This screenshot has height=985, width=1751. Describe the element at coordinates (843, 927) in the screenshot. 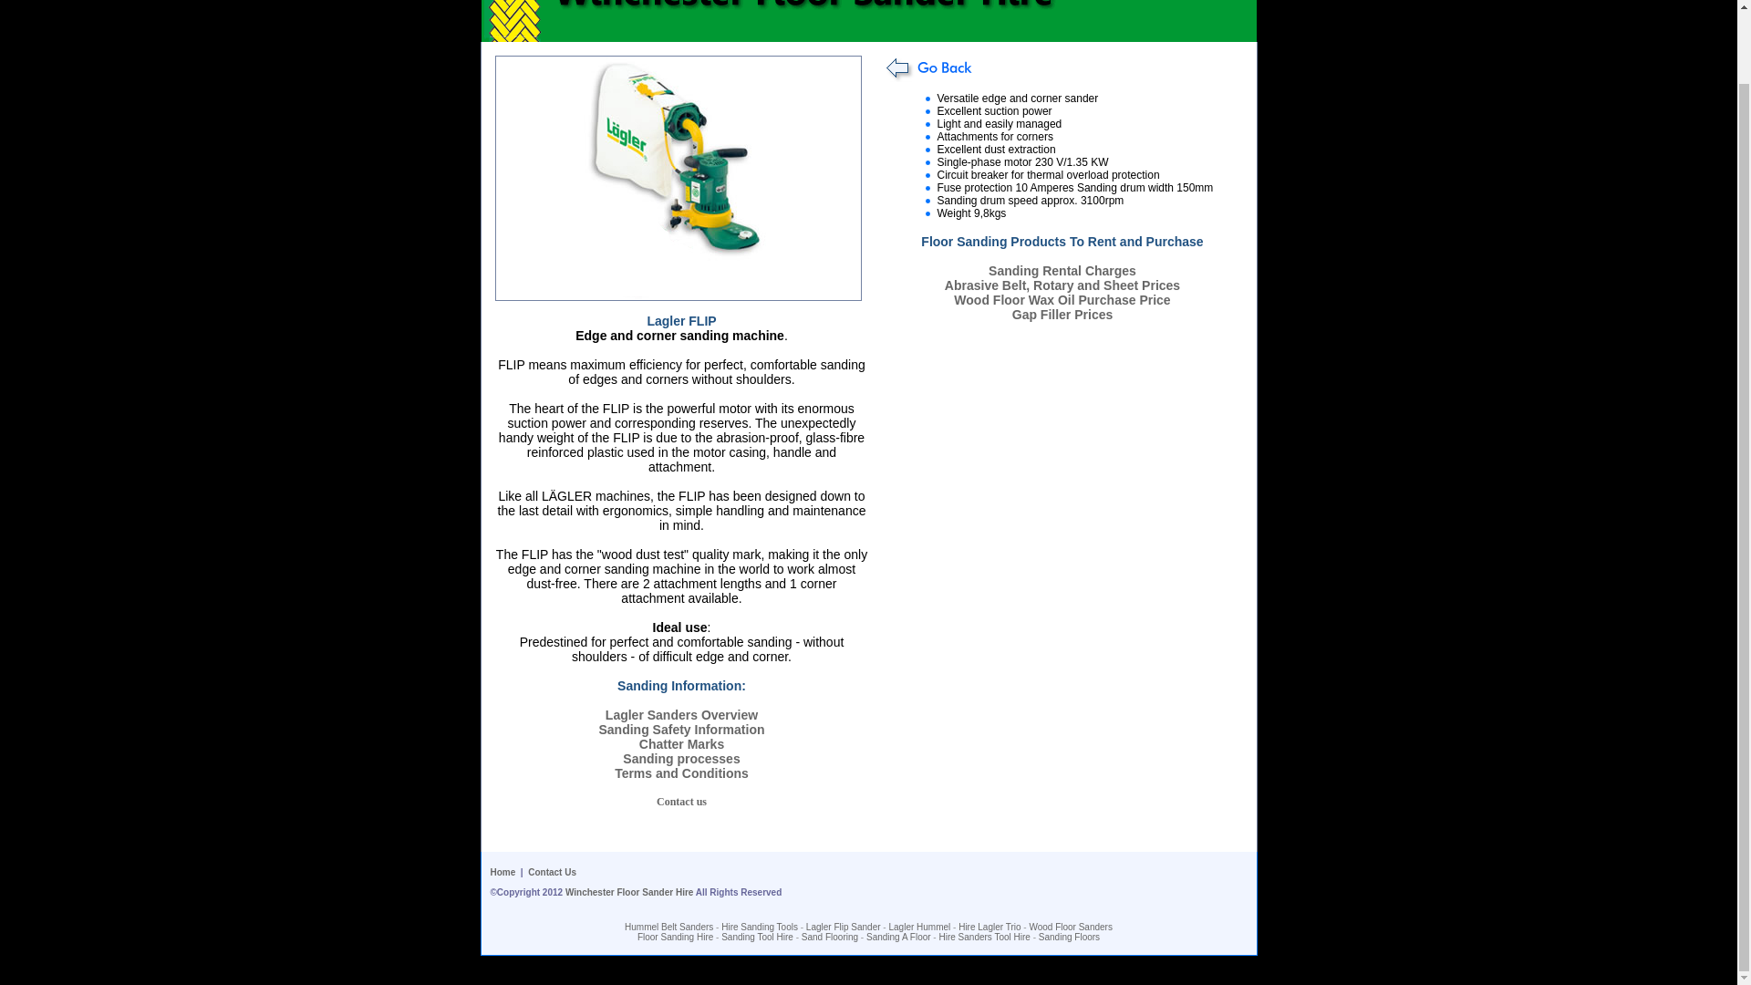

I see `Lagler Flip Sander` at that location.